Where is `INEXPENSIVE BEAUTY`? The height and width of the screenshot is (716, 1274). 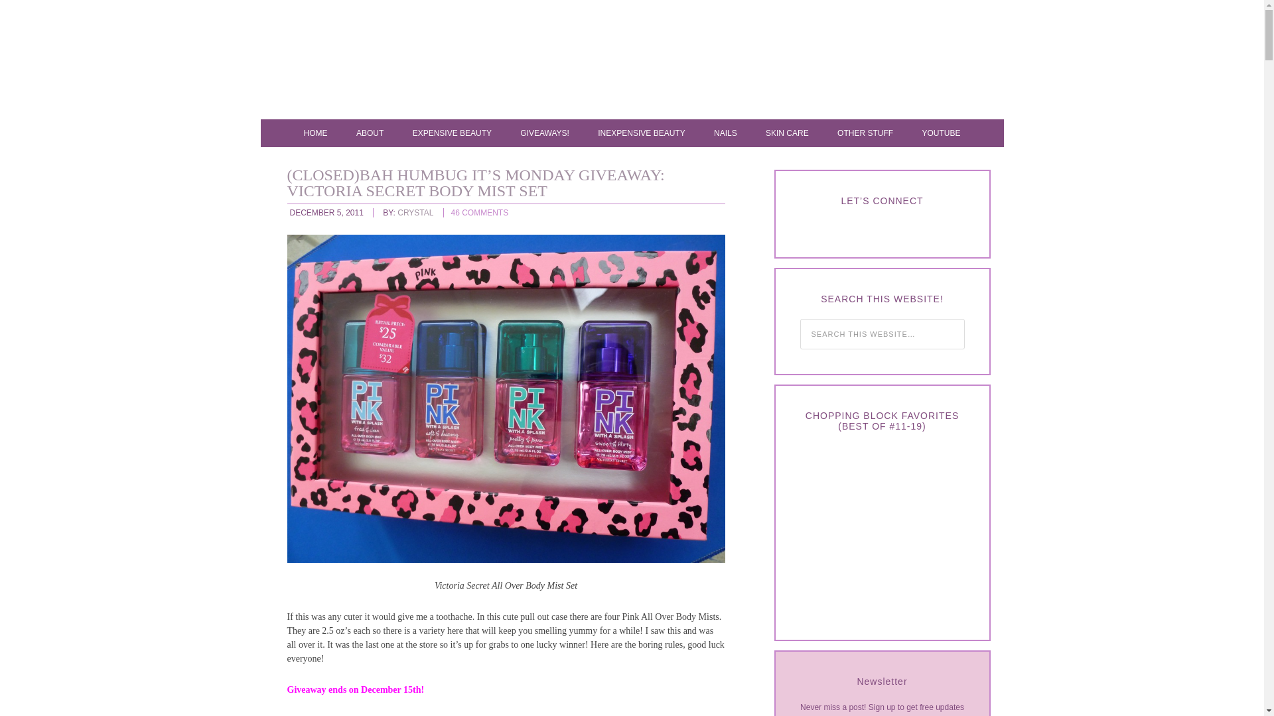
INEXPENSIVE BEAUTY is located at coordinates (641, 133).